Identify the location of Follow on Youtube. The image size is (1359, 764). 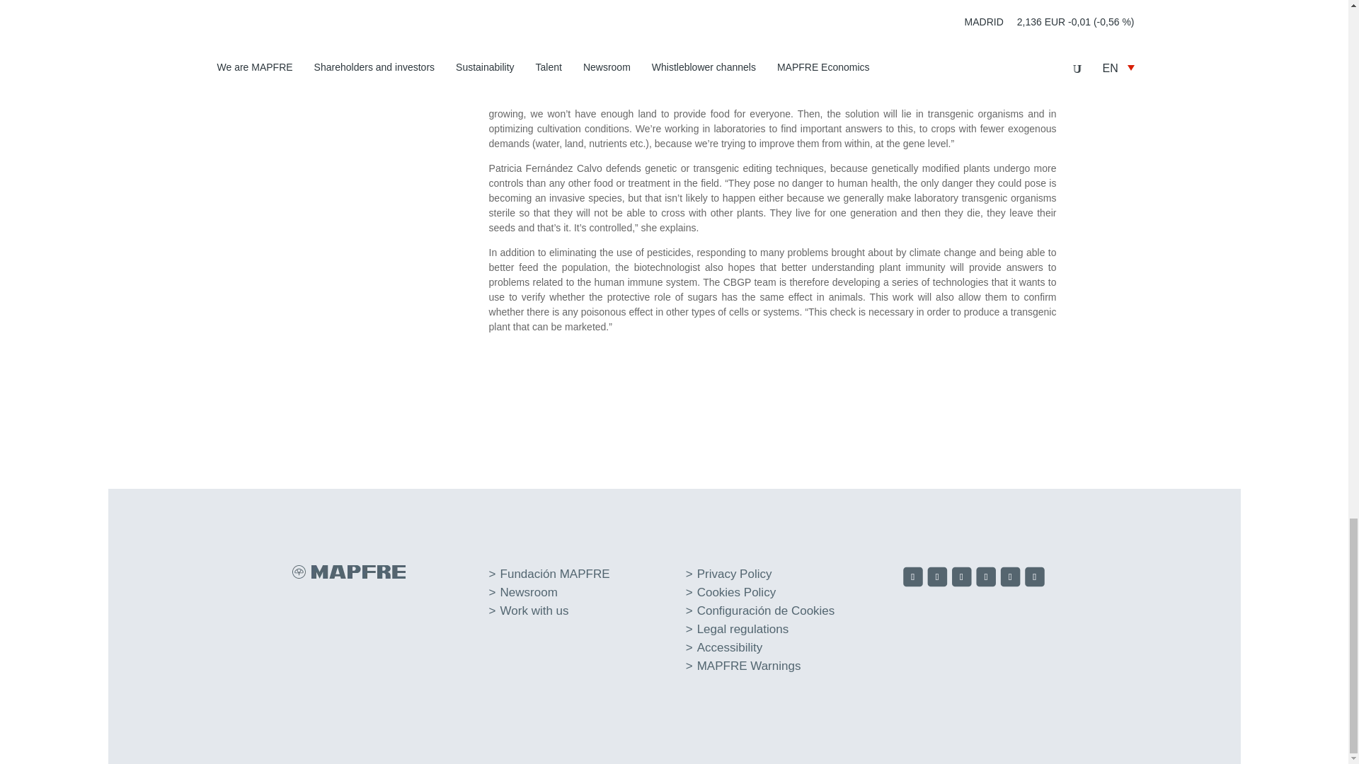
(1011, 579).